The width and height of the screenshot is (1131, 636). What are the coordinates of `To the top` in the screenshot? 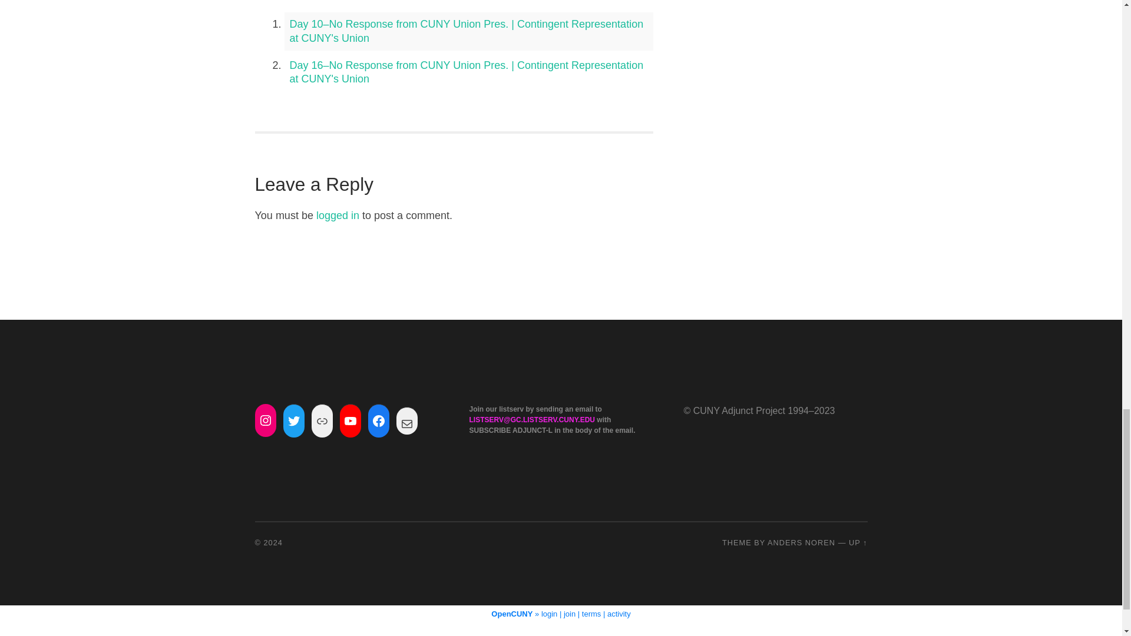 It's located at (858, 542).